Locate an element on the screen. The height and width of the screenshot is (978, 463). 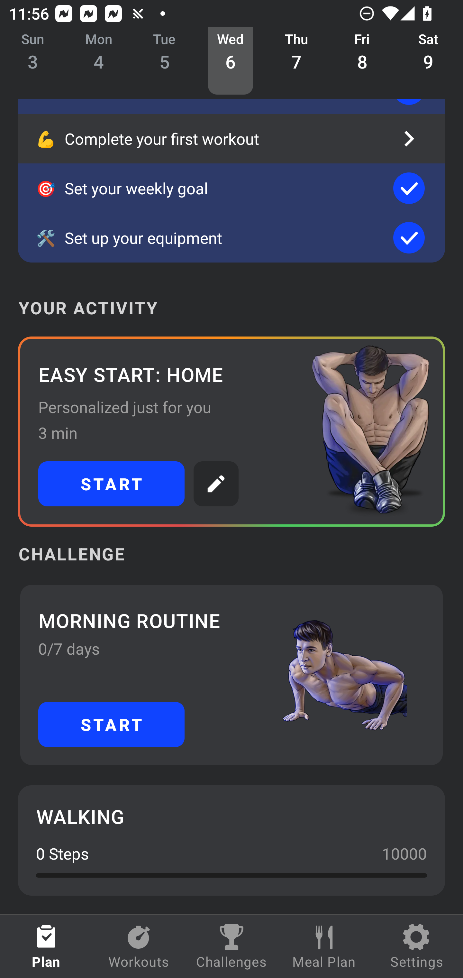
Mon 4 is located at coordinates (99, 61).